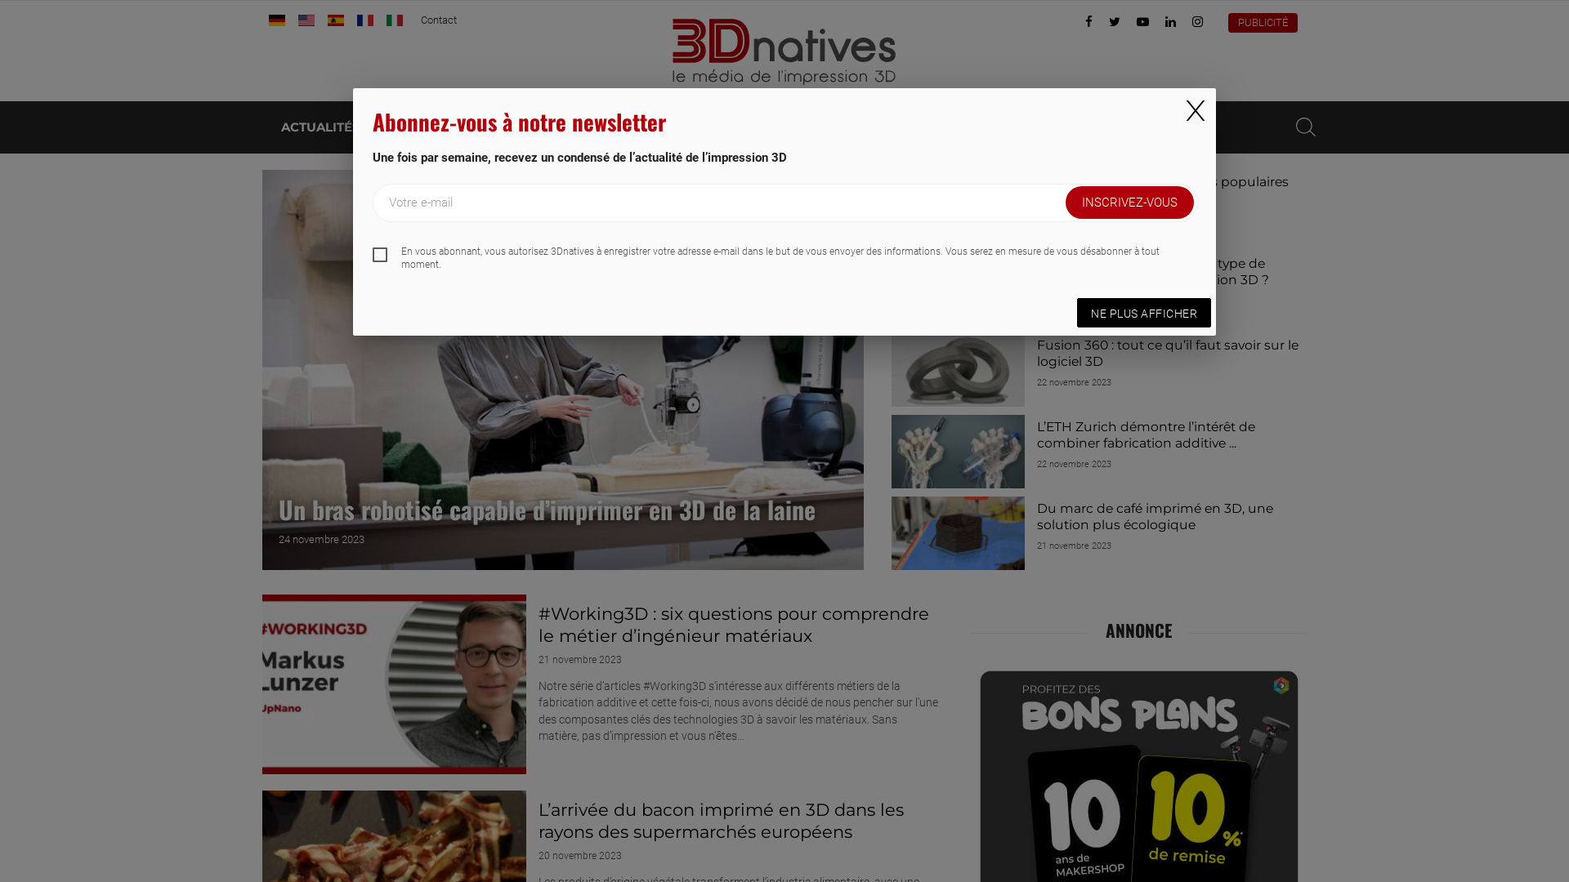  I want to click on deutsch, so click(277, 20).